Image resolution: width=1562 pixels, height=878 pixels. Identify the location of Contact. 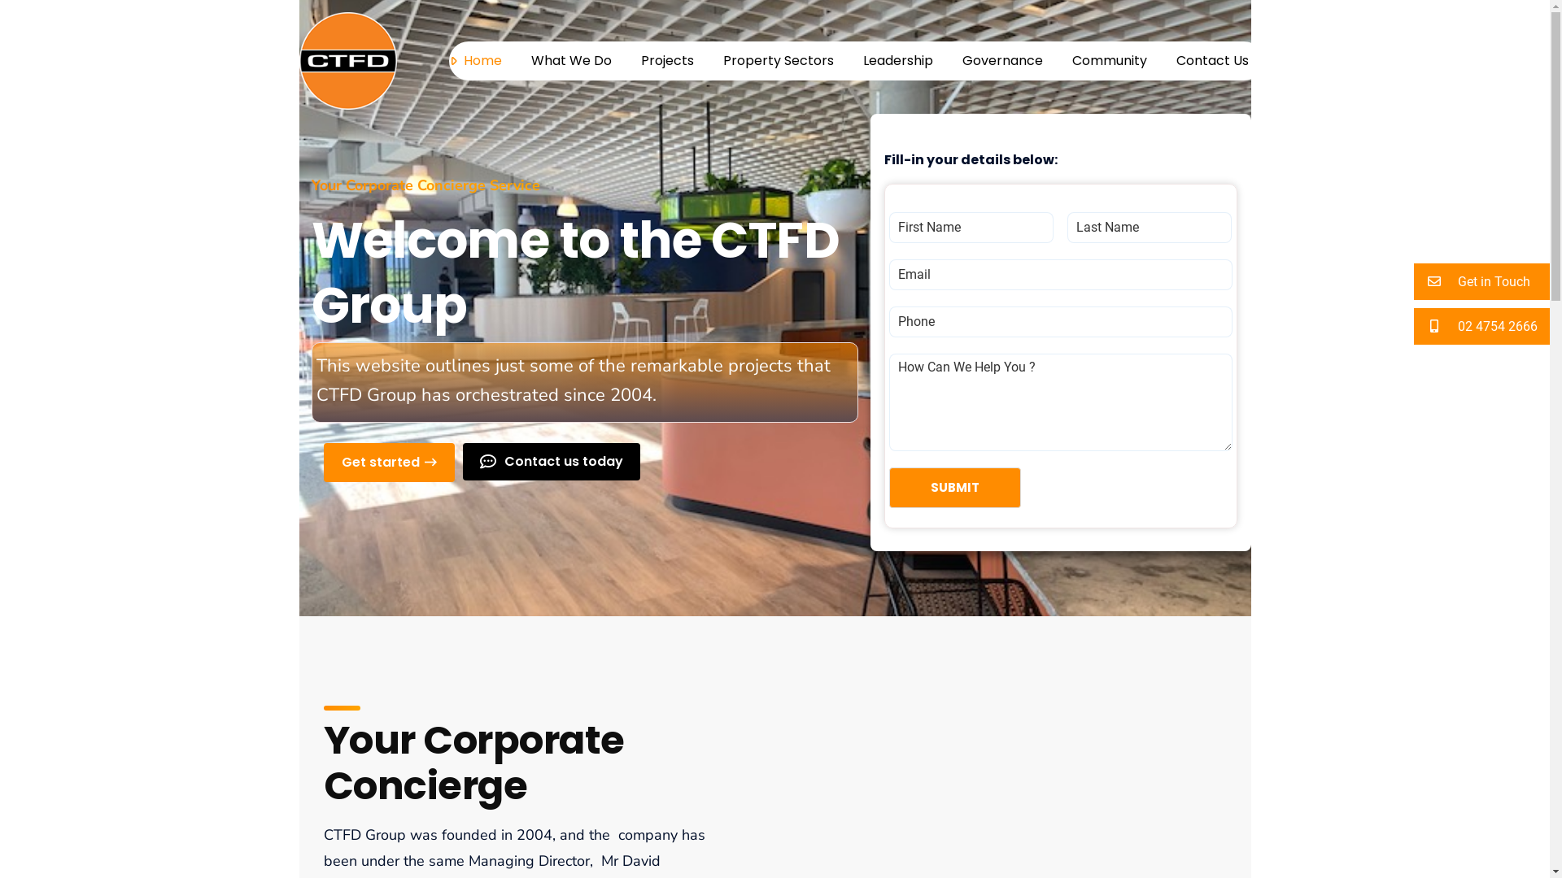
(693, 592).